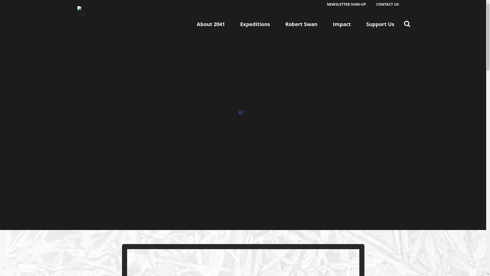  I want to click on Expeditions, so click(255, 24).